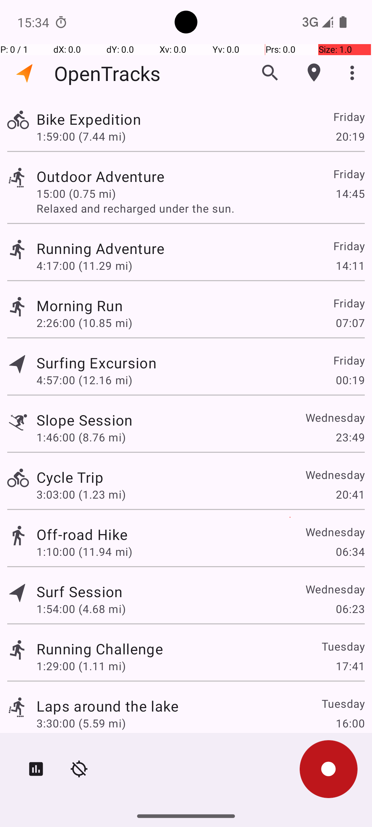 Image resolution: width=372 pixels, height=827 pixels. Describe the element at coordinates (350, 609) in the screenshot. I see `06:23` at that location.